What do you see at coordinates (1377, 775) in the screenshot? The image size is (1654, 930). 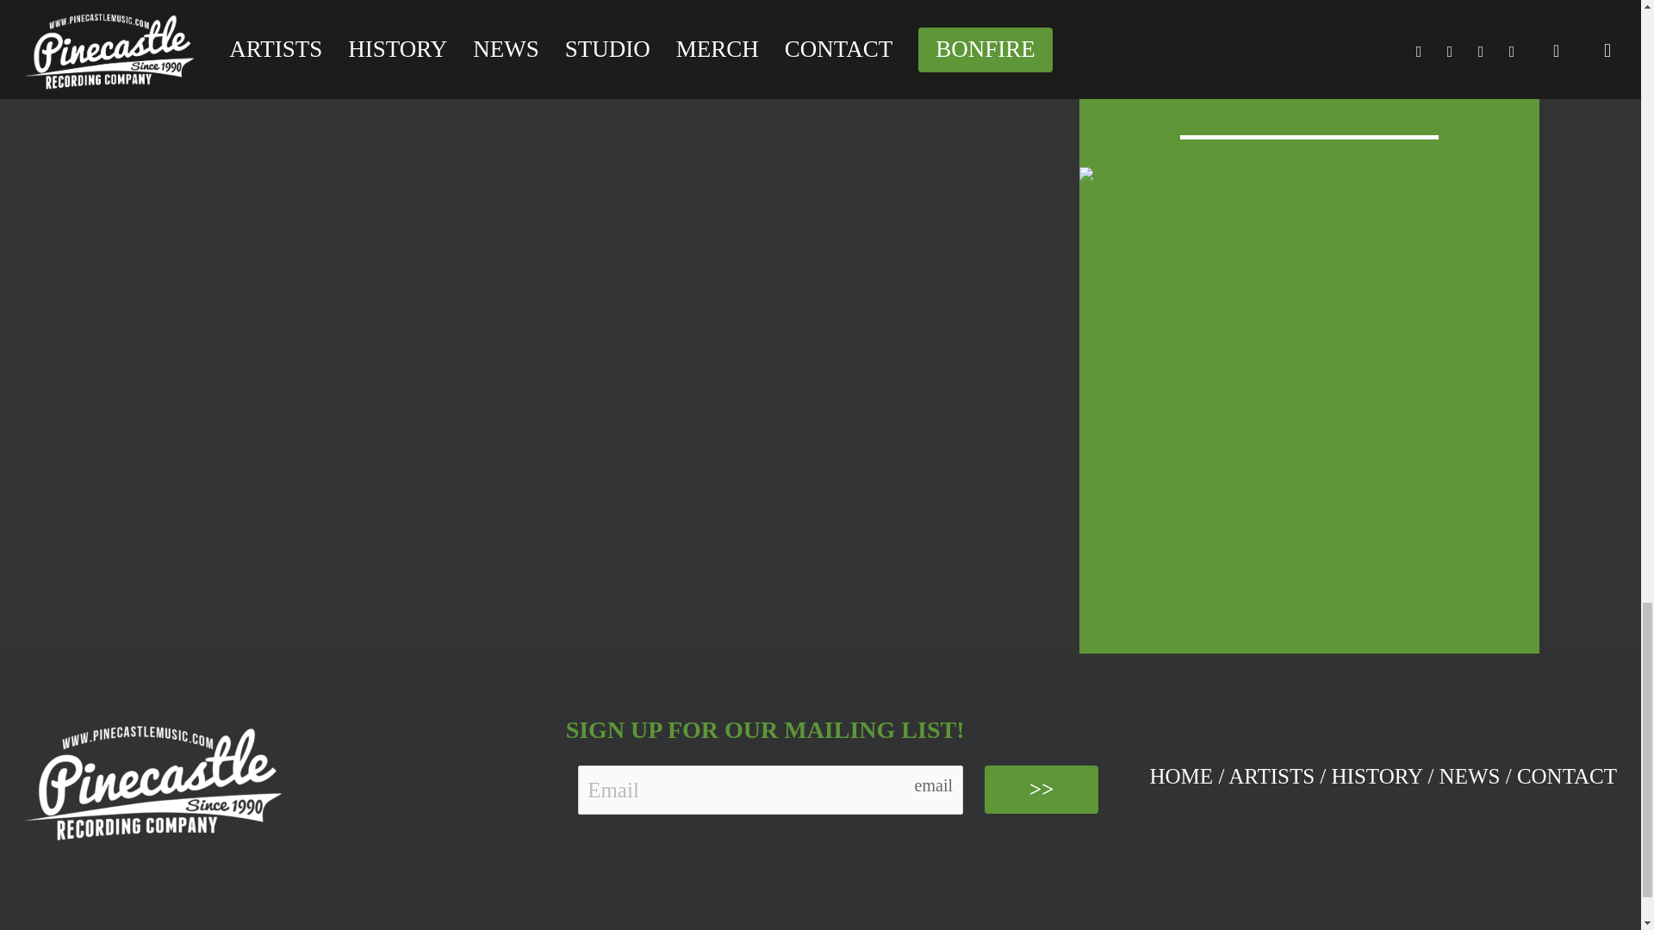 I see `HISTORY` at bounding box center [1377, 775].